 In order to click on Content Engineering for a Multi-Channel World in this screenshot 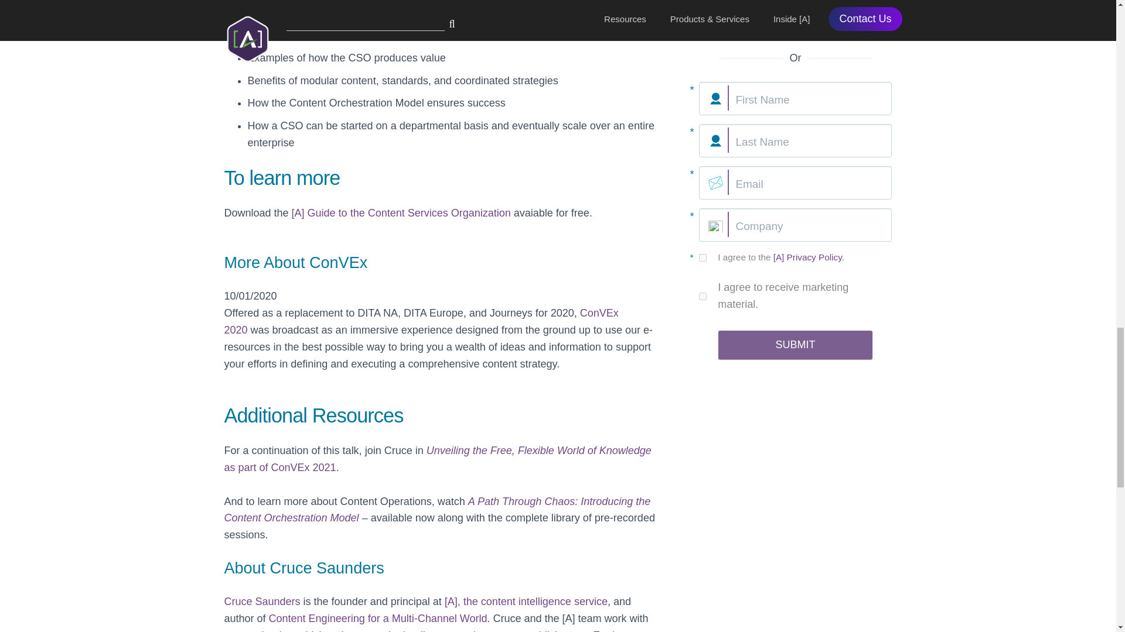, I will do `click(377, 618)`.